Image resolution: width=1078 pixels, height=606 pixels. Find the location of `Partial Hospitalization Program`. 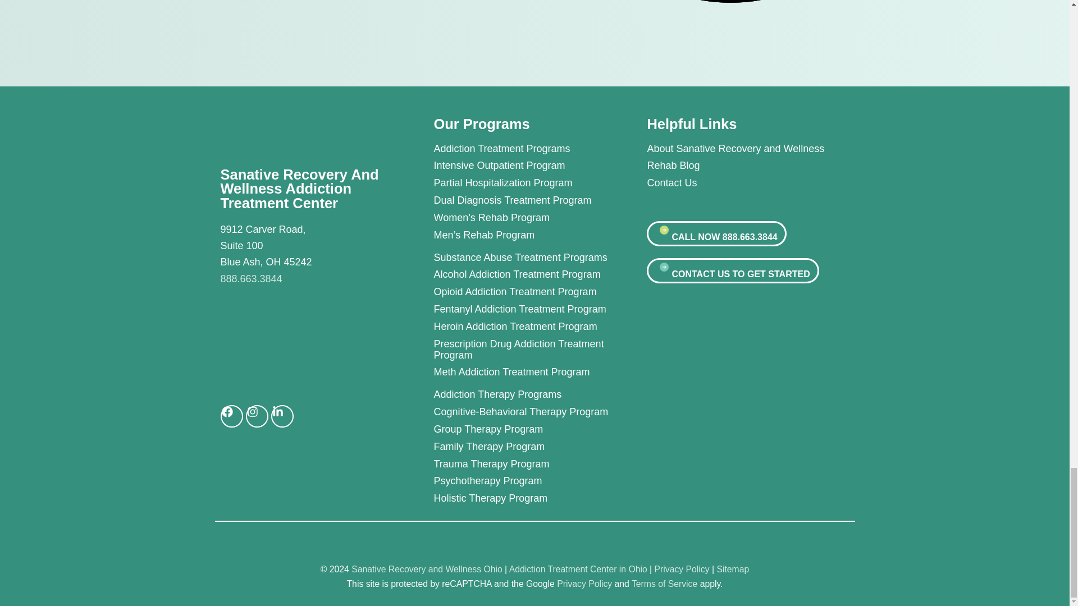

Partial Hospitalization Program is located at coordinates (512, 183).